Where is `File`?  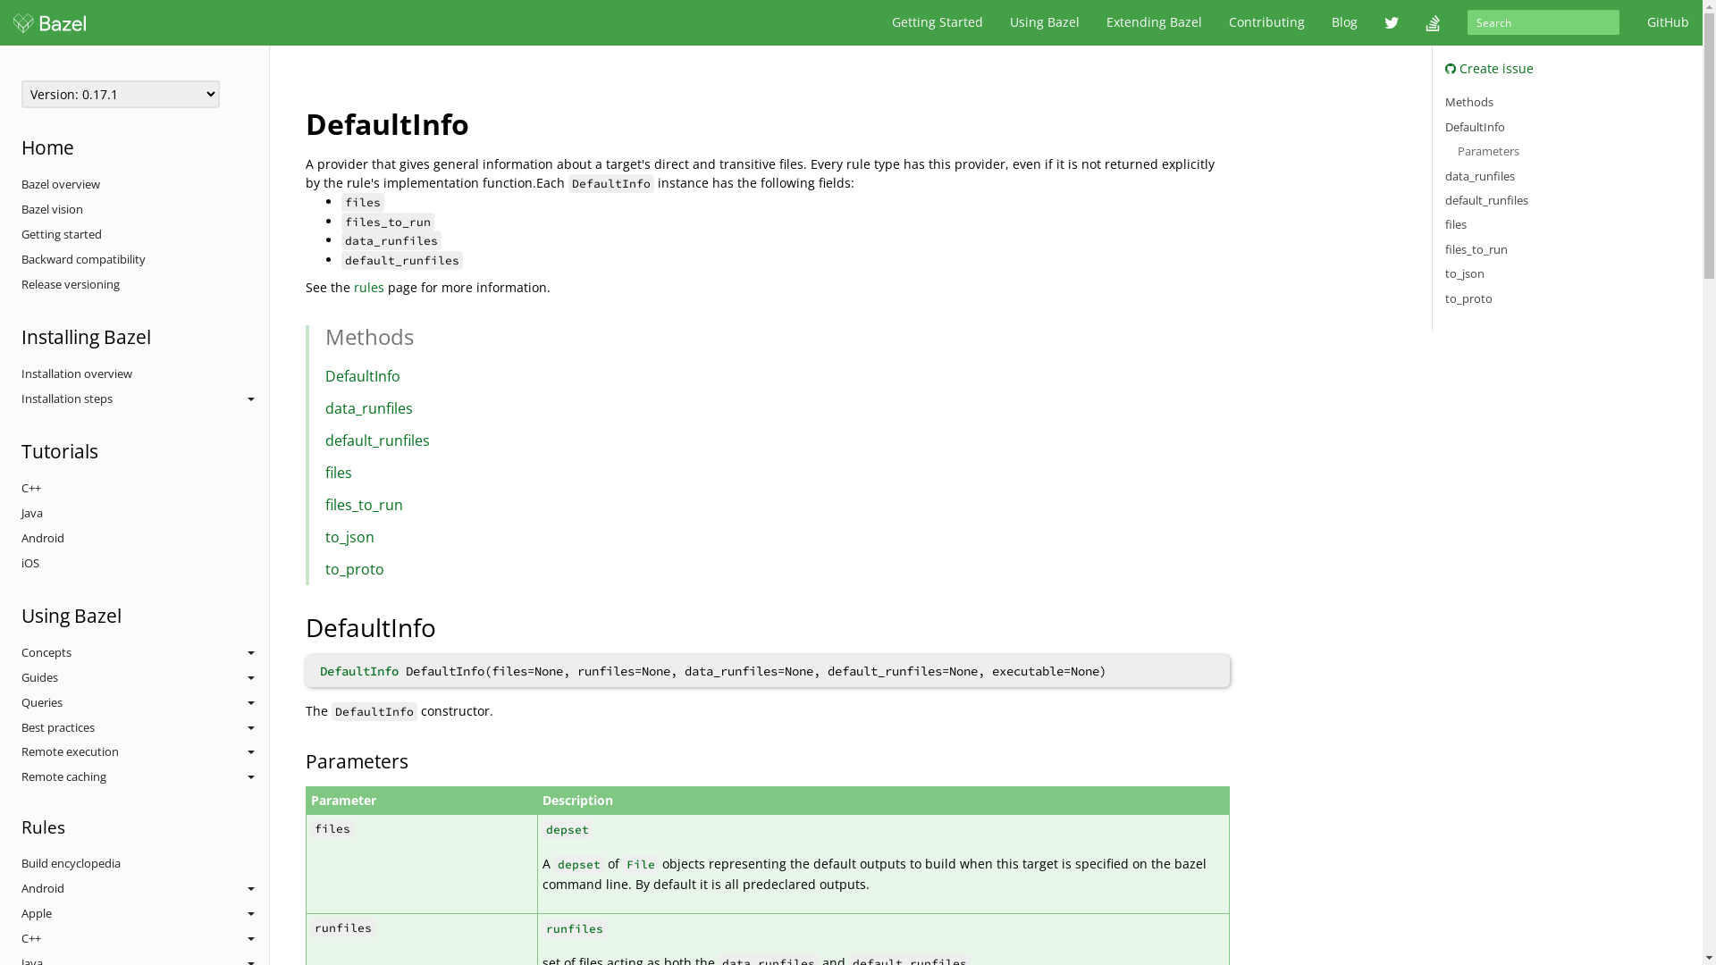
File is located at coordinates (641, 863).